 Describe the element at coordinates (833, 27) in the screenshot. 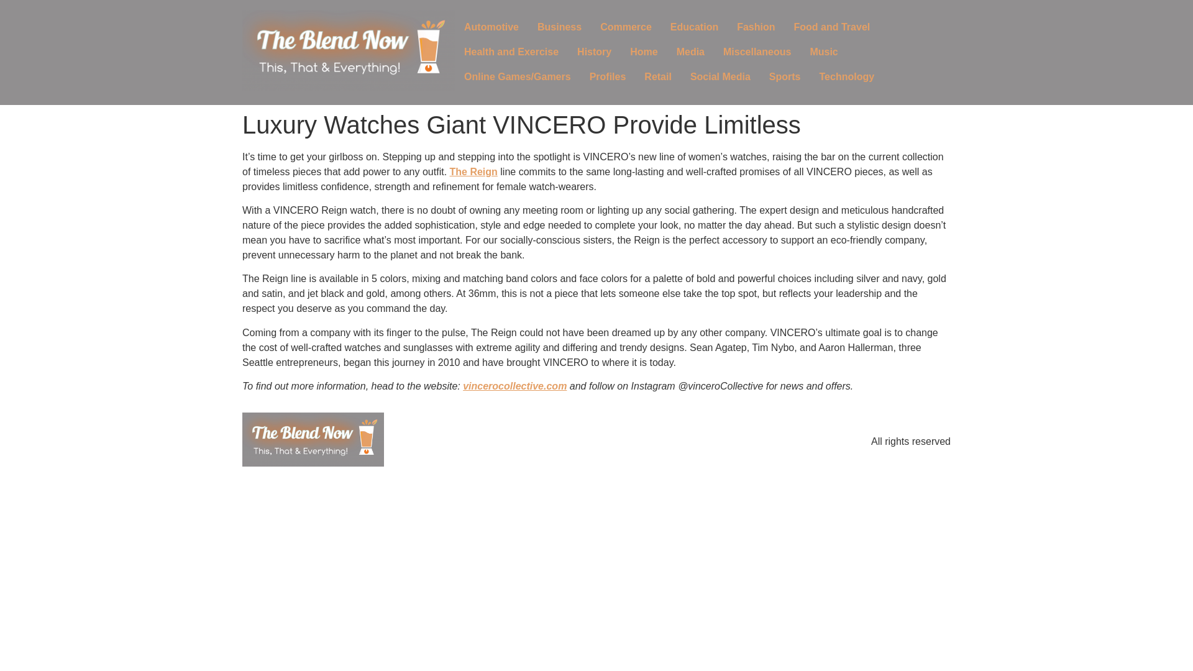

I see `Food and Travel` at that location.